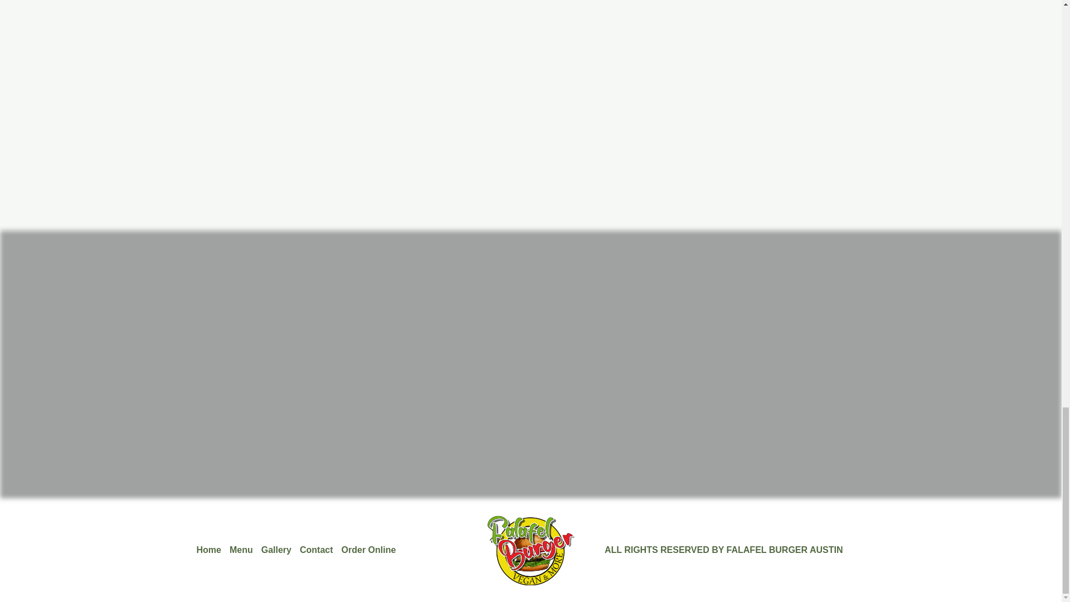 This screenshot has width=1070, height=602. What do you see at coordinates (245, 550) in the screenshot?
I see `Menu` at bounding box center [245, 550].